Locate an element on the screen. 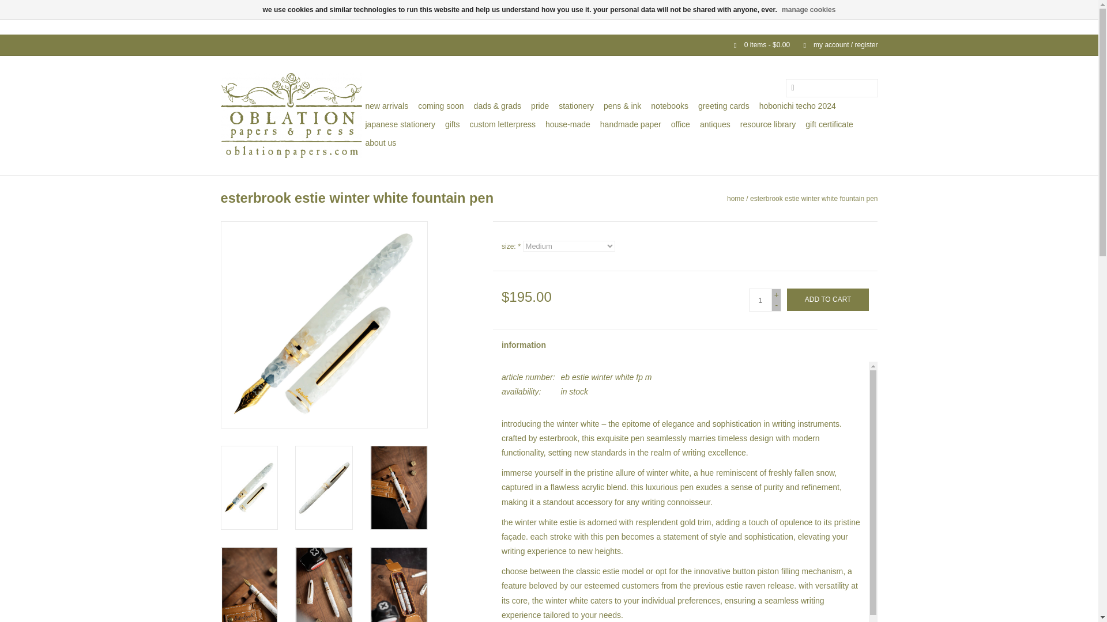 The image size is (1107, 622). Pride is located at coordinates (540, 106).